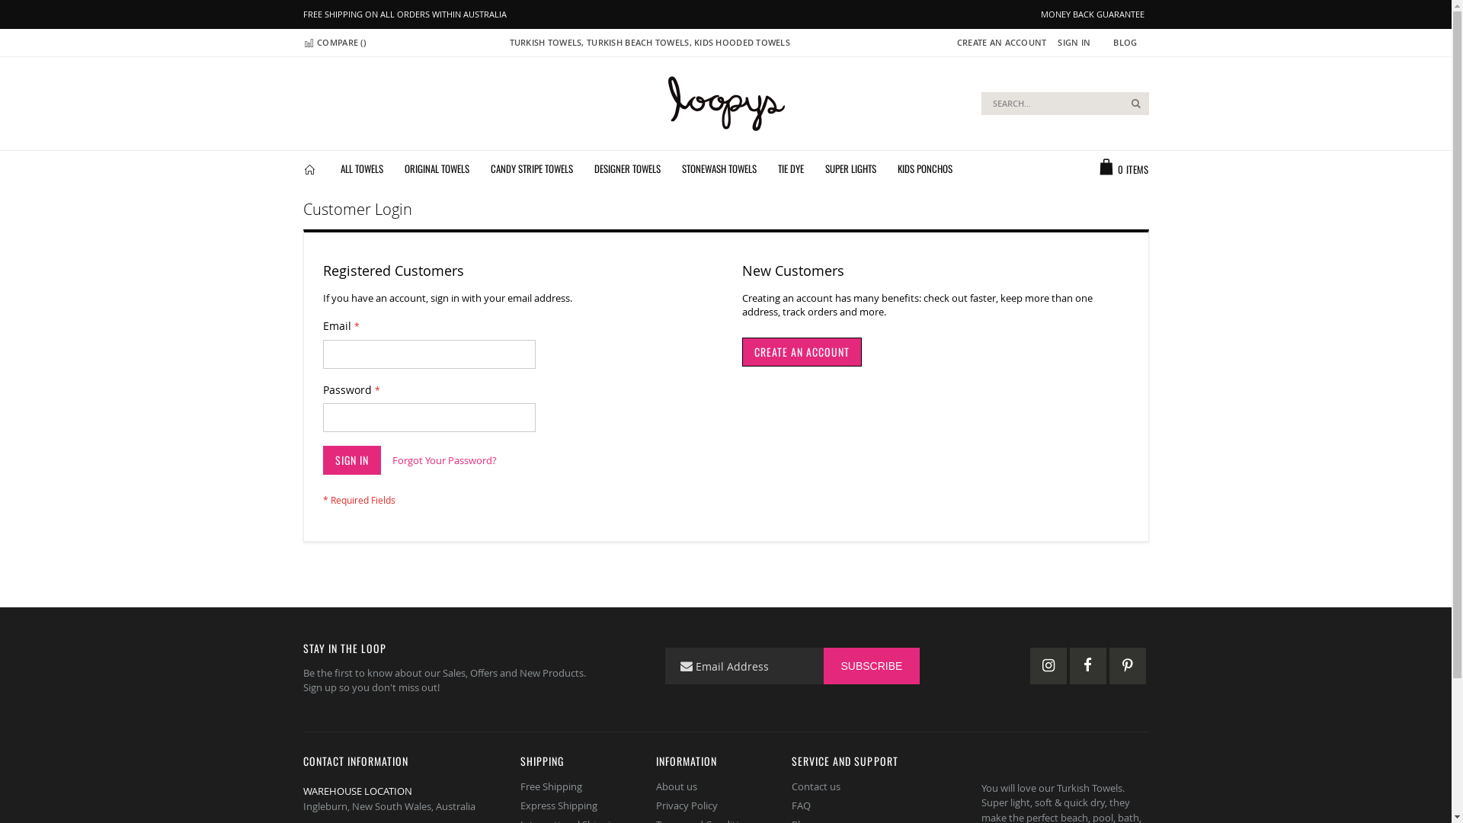 The width and height of the screenshot is (1463, 823). Describe the element at coordinates (430, 354) in the screenshot. I see `Email` at that location.